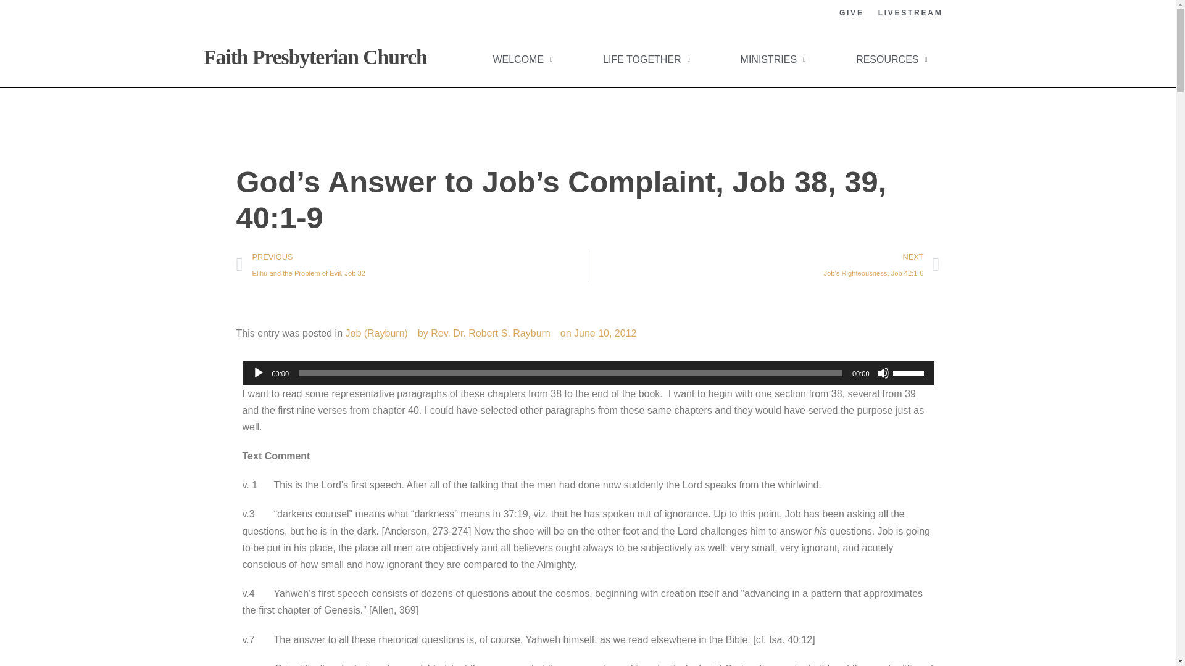 Image resolution: width=1185 pixels, height=666 pixels. Describe the element at coordinates (315, 57) in the screenshot. I see `Faith Presbyterian Church` at that location.